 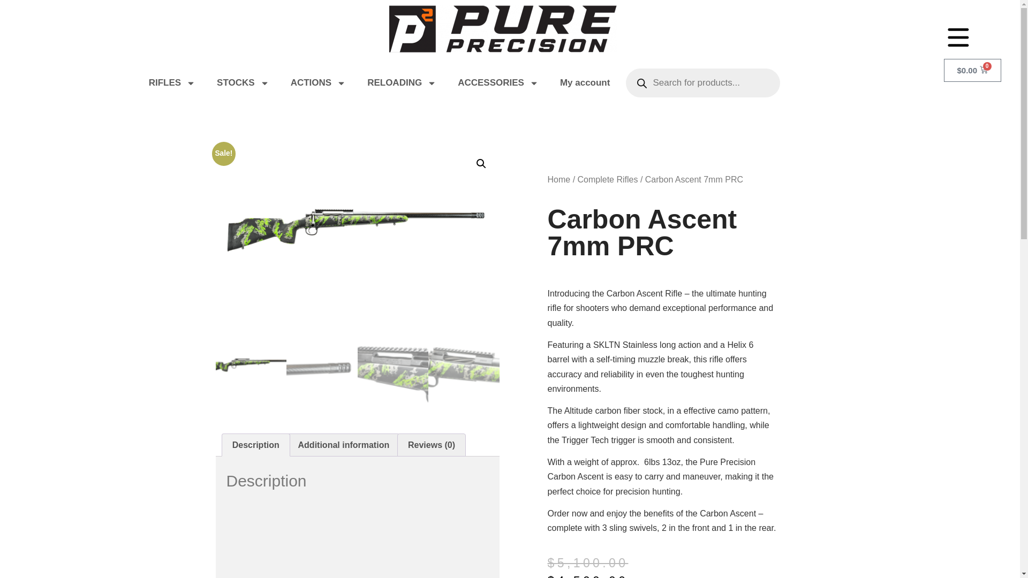 I want to click on Rifle, so click(x=357, y=240).